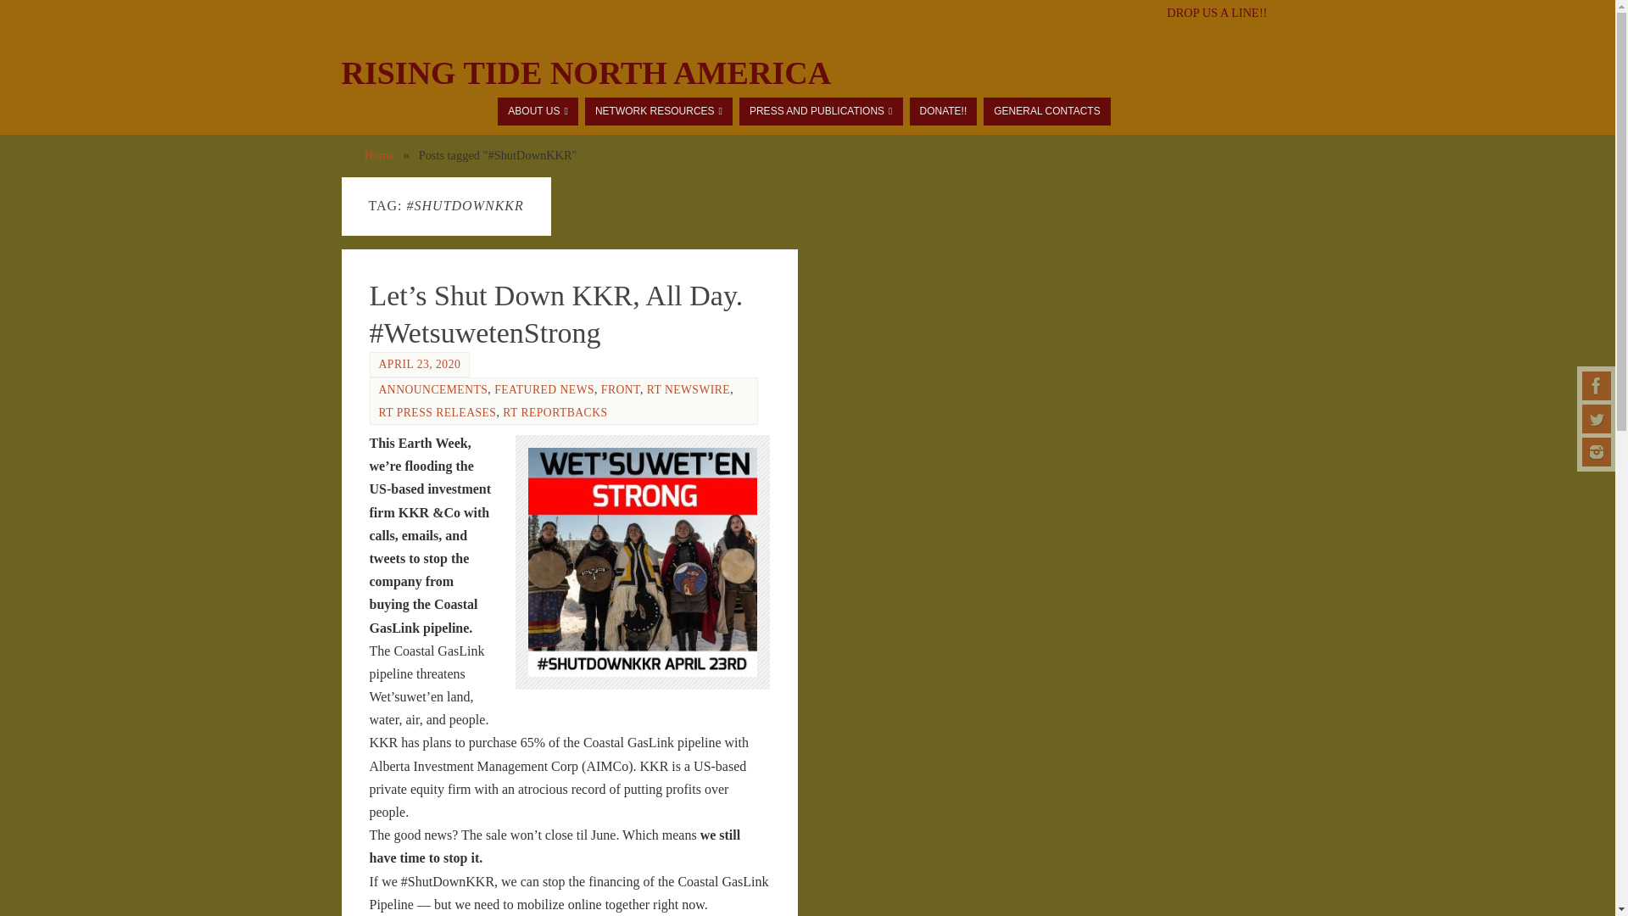 The height and width of the screenshot is (916, 1628). What do you see at coordinates (1597, 419) in the screenshot?
I see `Twitter` at bounding box center [1597, 419].